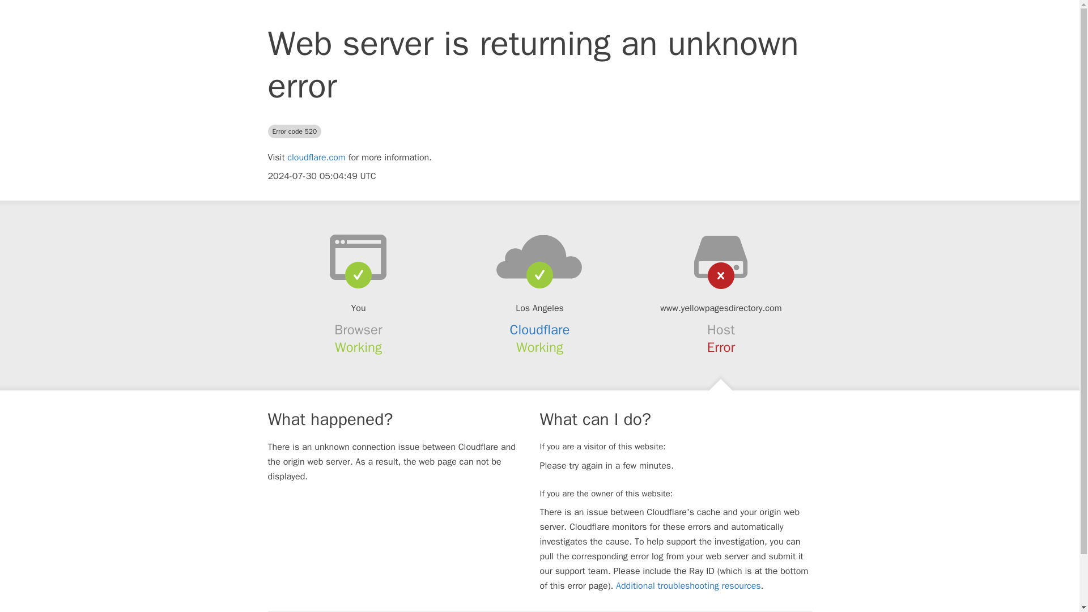  I want to click on cloudflare.com, so click(316, 158).